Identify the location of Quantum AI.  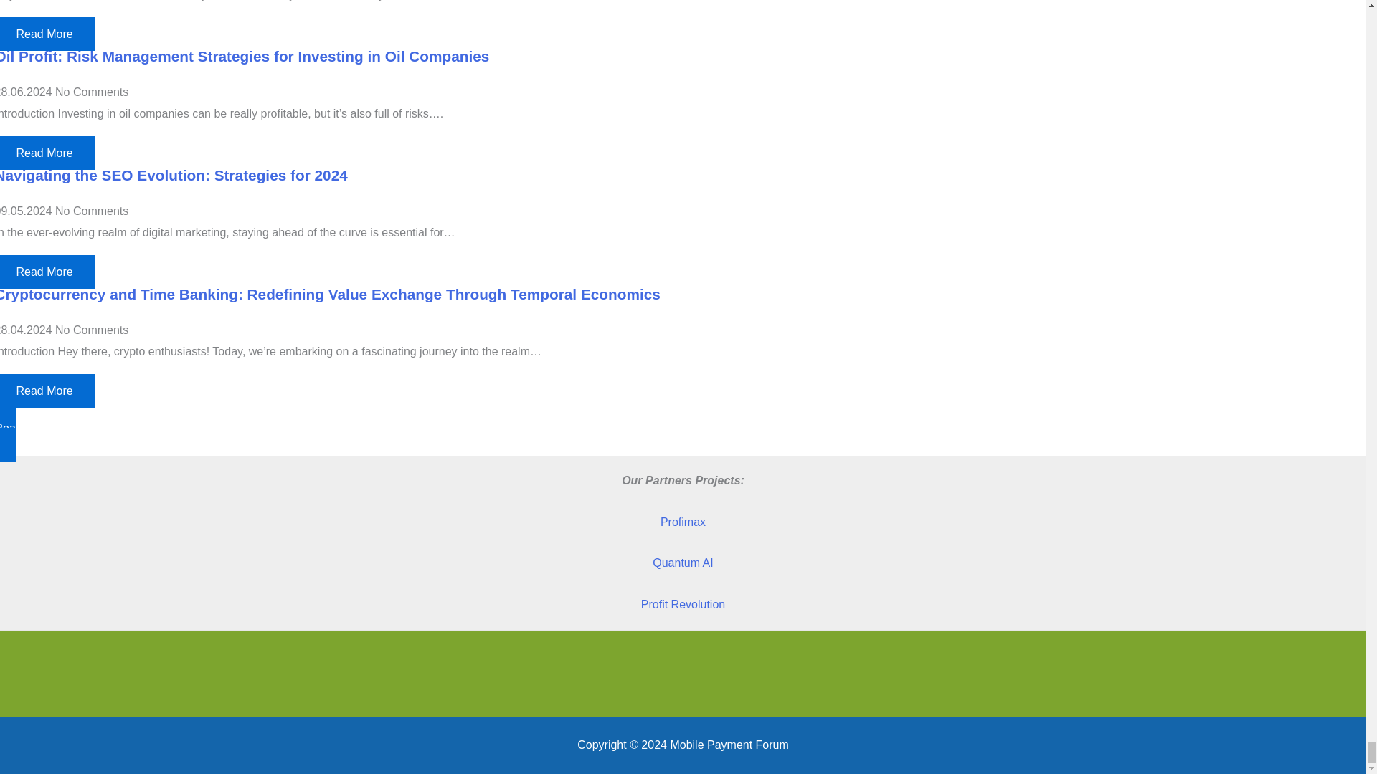
(683, 562).